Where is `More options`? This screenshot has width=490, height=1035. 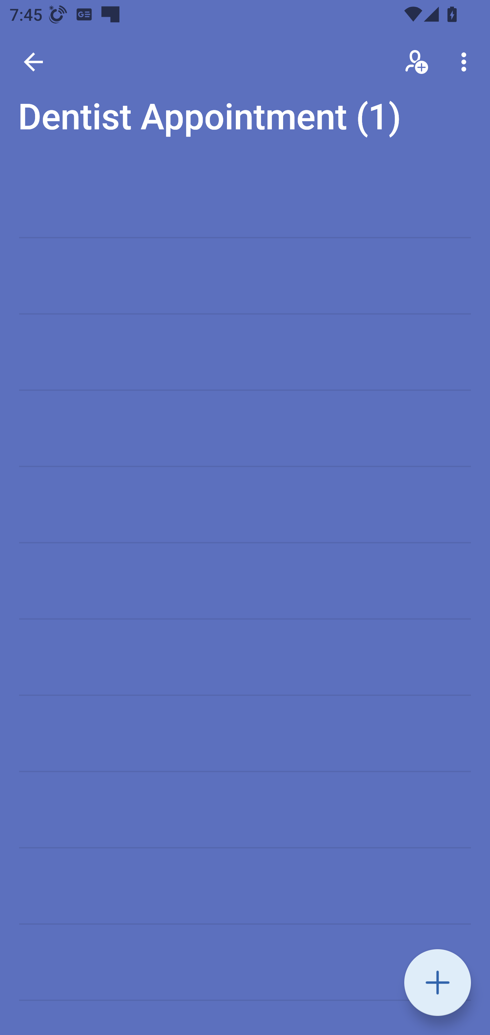 More options is located at coordinates (466, 62).